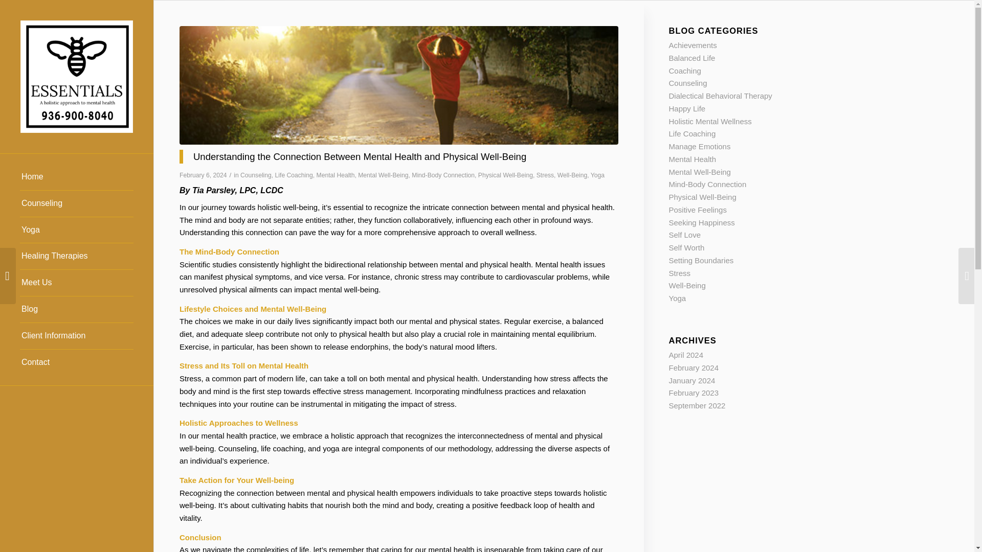 The width and height of the screenshot is (982, 552). What do you see at coordinates (383, 175) in the screenshot?
I see `Mental Well-Being` at bounding box center [383, 175].